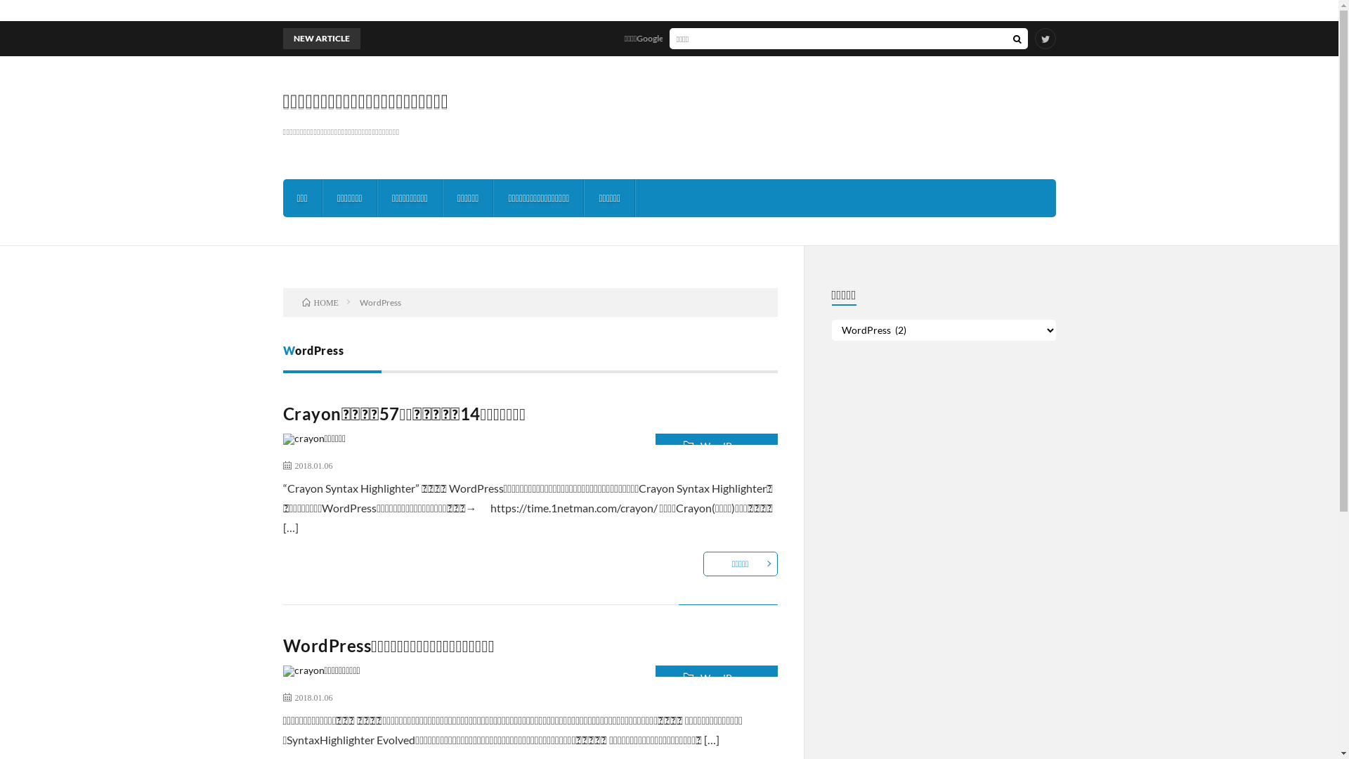  I want to click on search, so click(1017, 39).